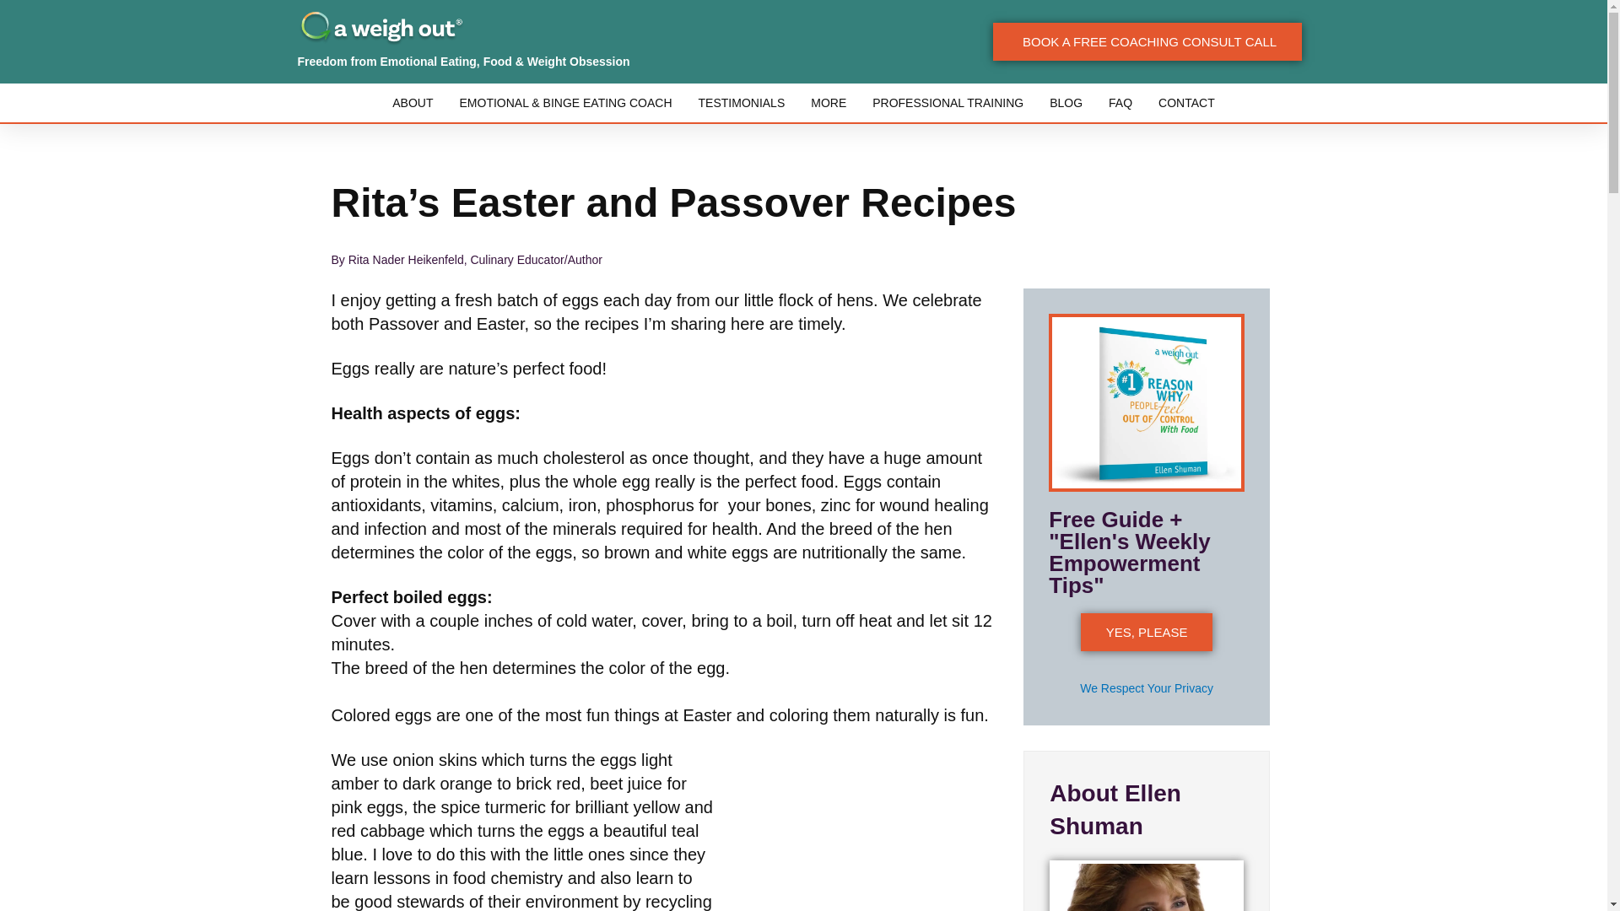 The height and width of the screenshot is (911, 1620). What do you see at coordinates (742, 103) in the screenshot?
I see `TESTIMONIALS` at bounding box center [742, 103].